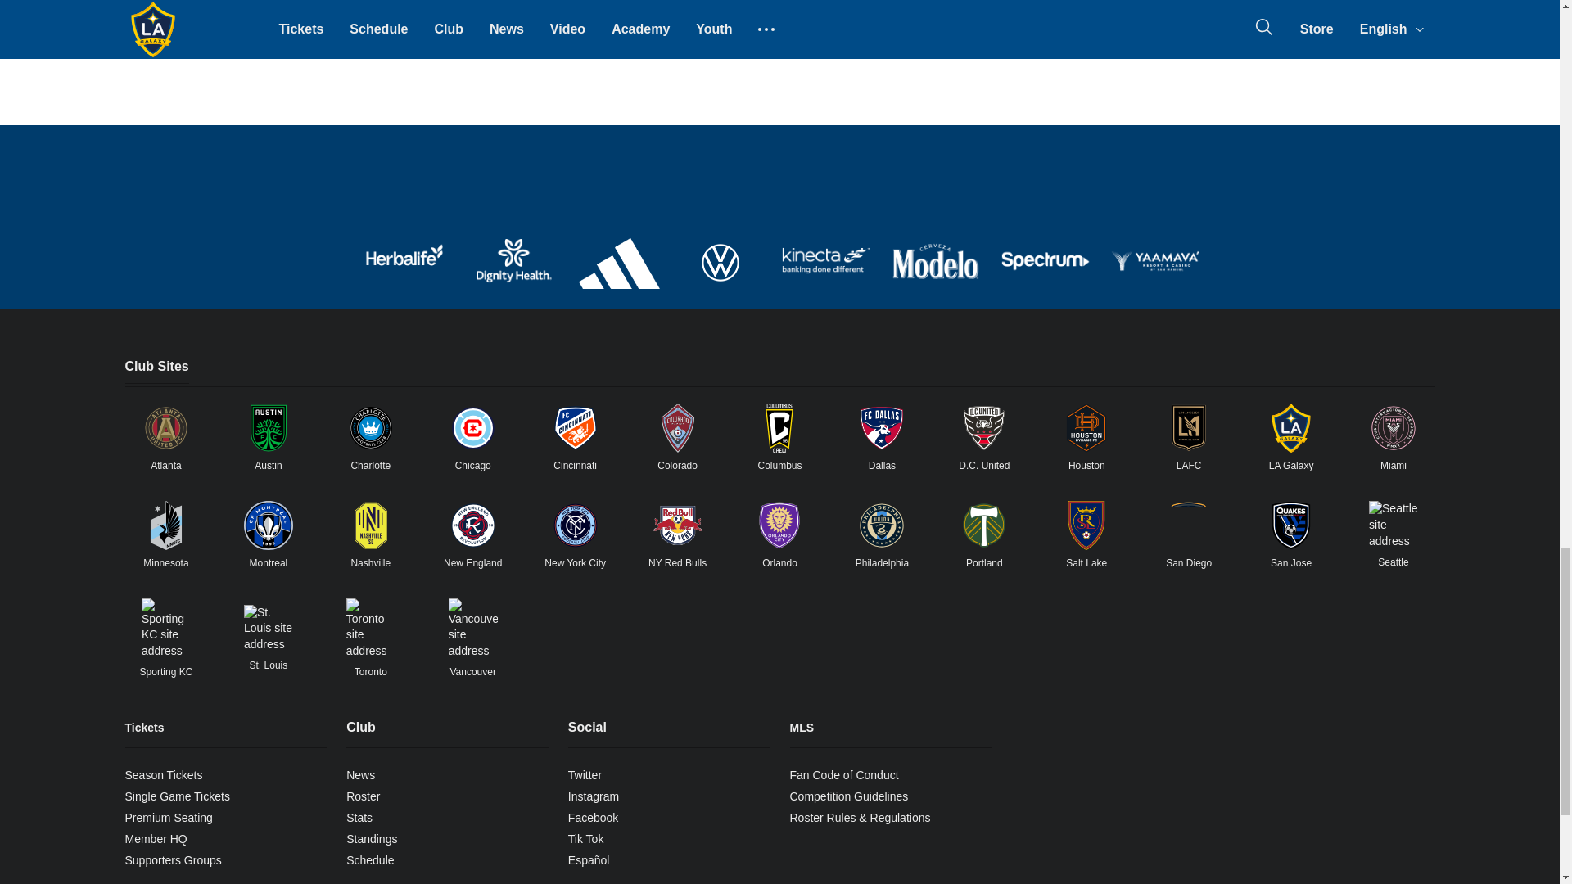  Describe the element at coordinates (1189, 427) in the screenshot. I see `Link to LAFC` at that location.